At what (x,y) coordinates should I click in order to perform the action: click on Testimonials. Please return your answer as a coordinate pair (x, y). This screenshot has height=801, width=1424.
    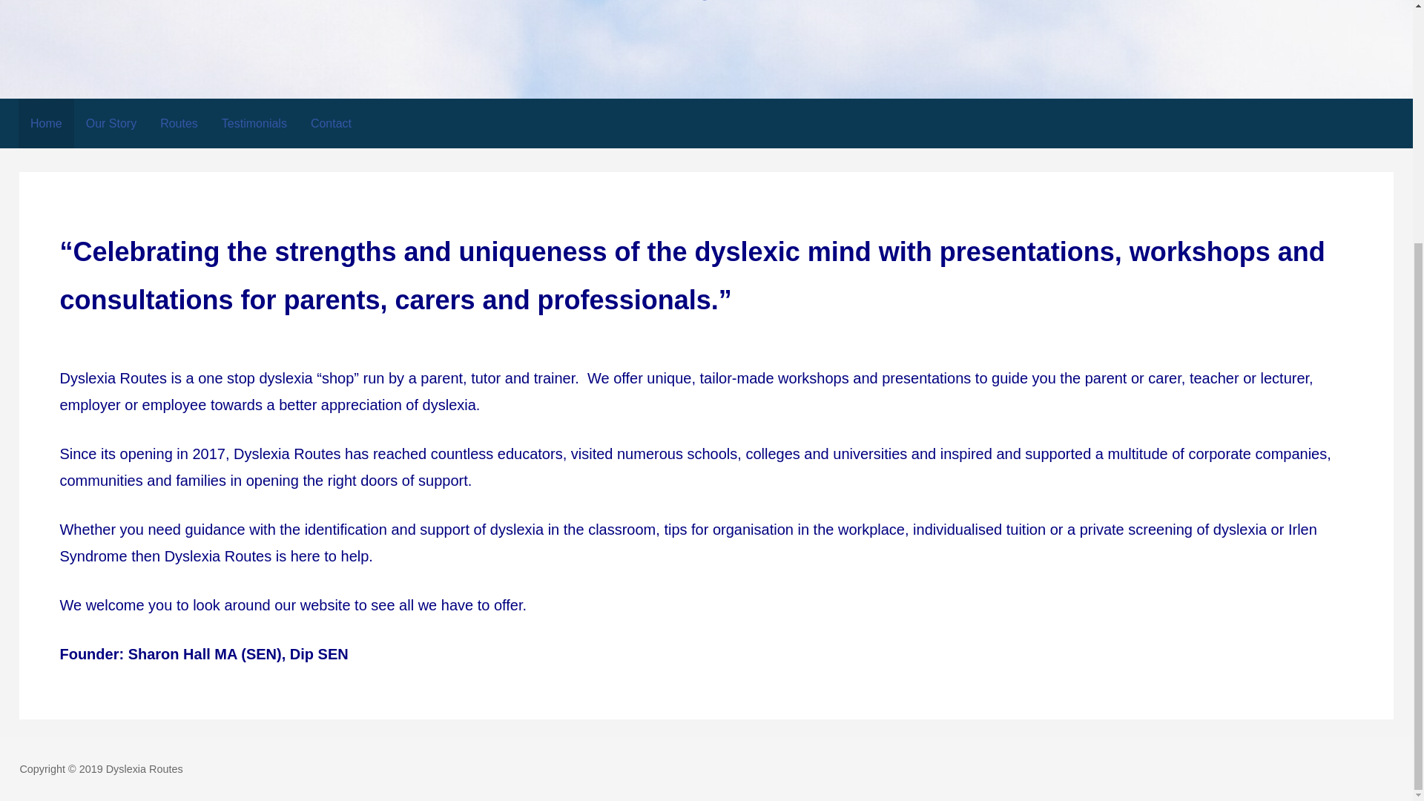
    Looking at the image, I should click on (254, 123).